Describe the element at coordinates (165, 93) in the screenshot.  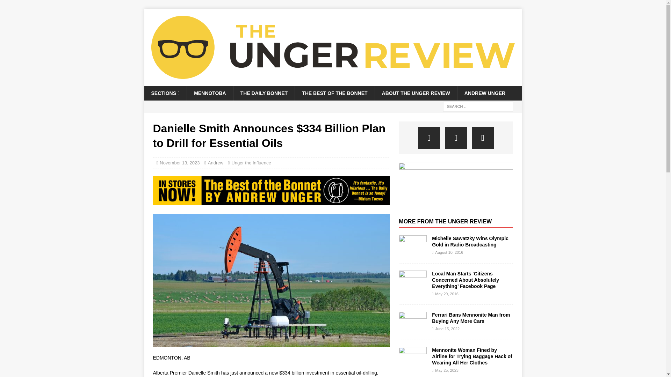
I see `SECTIONS` at that location.